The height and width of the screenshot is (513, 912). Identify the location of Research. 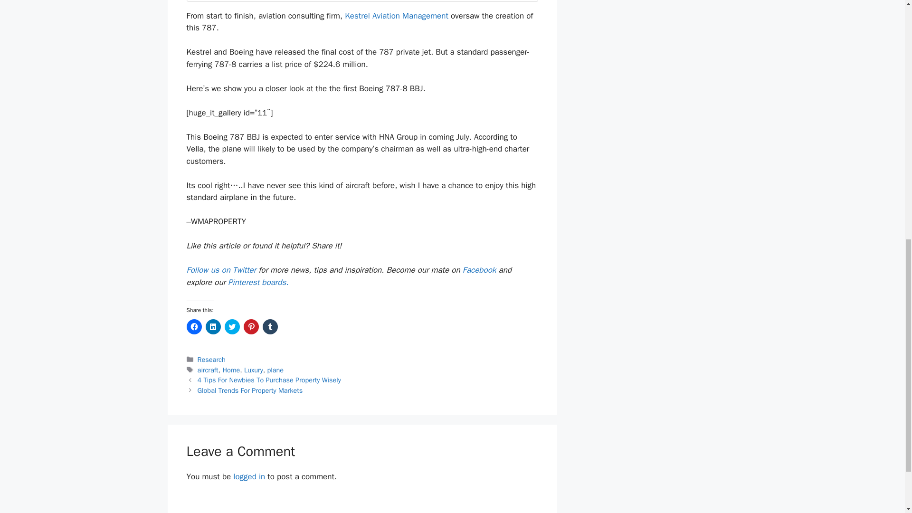
(211, 359).